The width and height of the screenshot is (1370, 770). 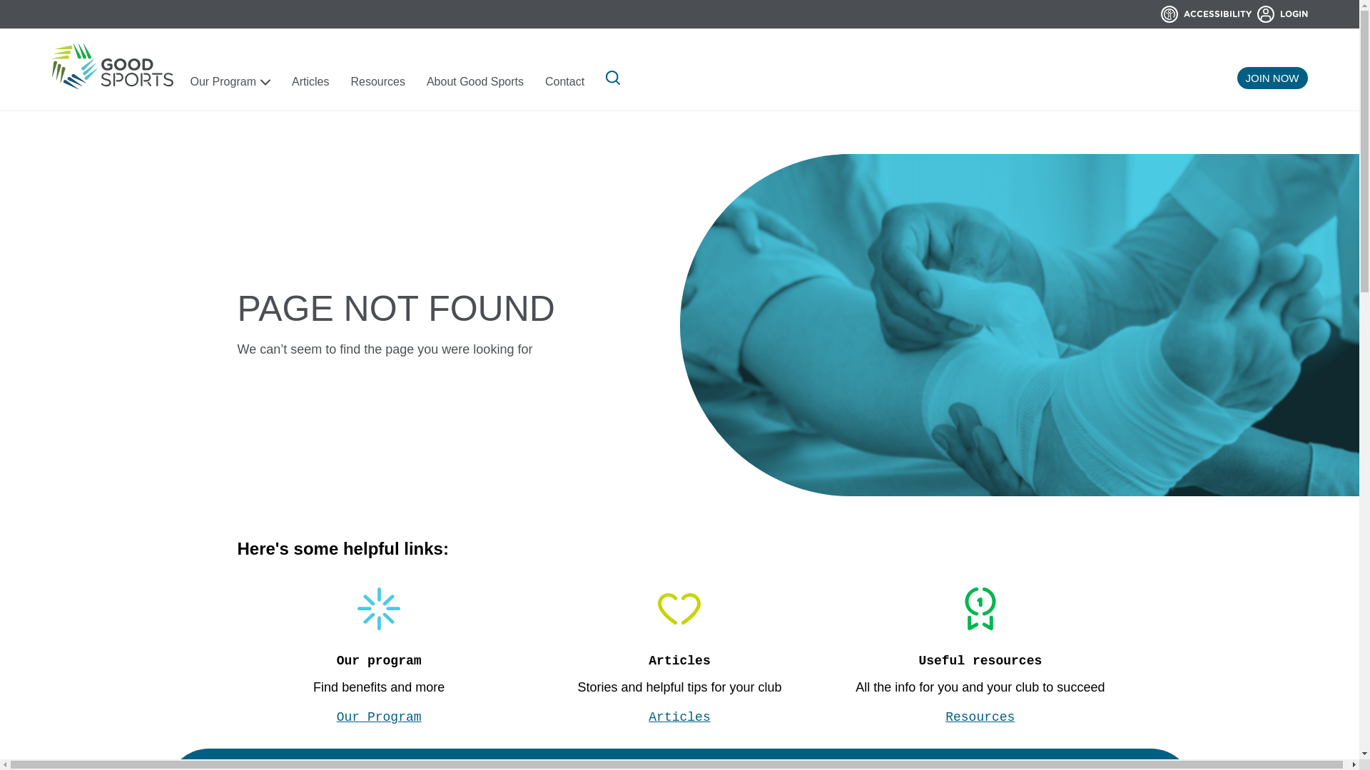 I want to click on LOGIN, so click(x=1283, y=14).